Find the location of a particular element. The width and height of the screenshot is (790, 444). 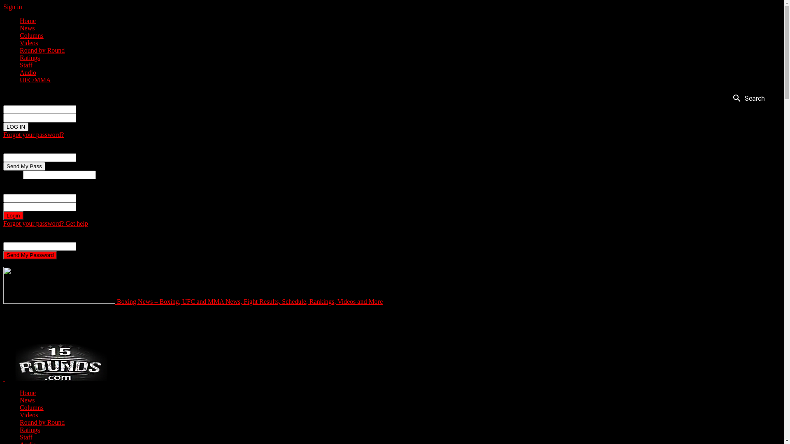

Videos is located at coordinates (29, 43).